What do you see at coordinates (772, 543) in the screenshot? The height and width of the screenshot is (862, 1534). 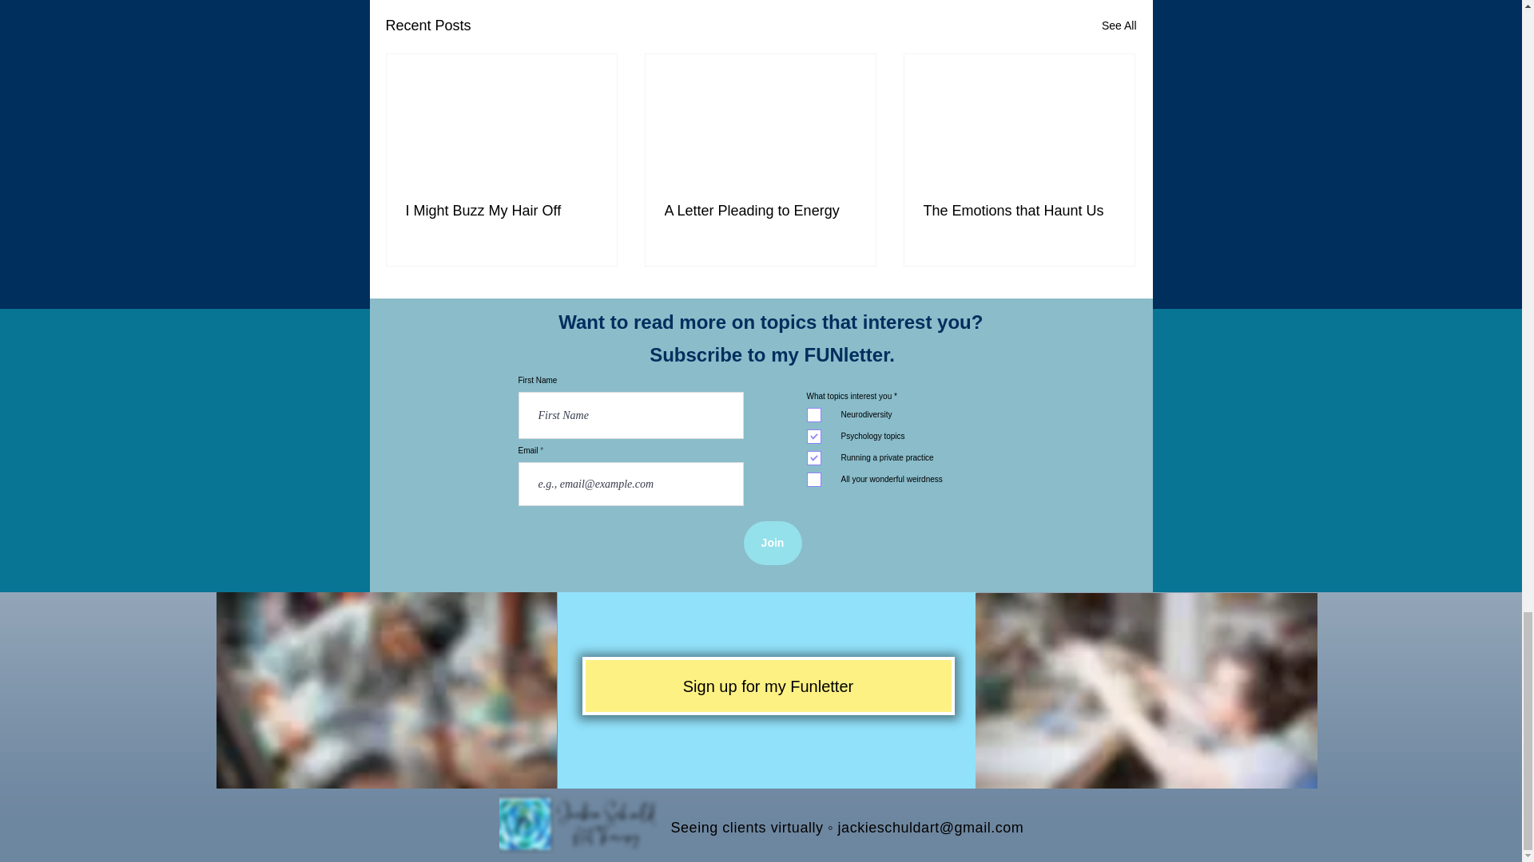 I see `Join` at bounding box center [772, 543].